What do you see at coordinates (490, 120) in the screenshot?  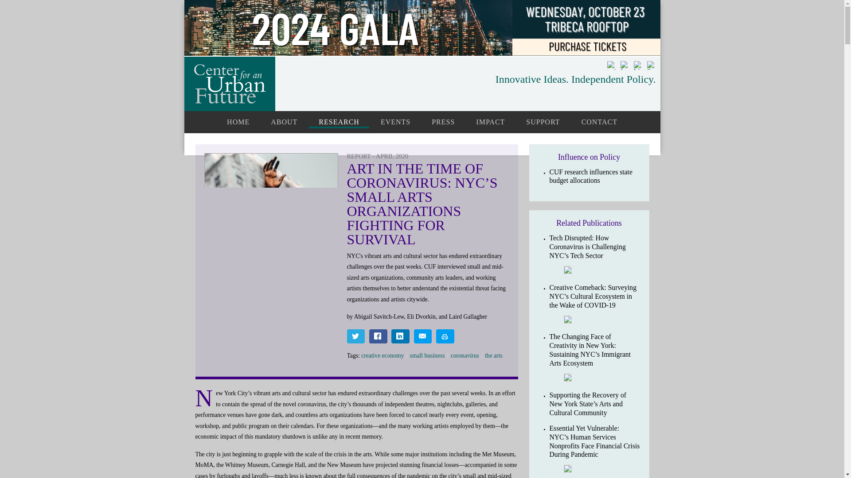 I see `IMPACT` at bounding box center [490, 120].